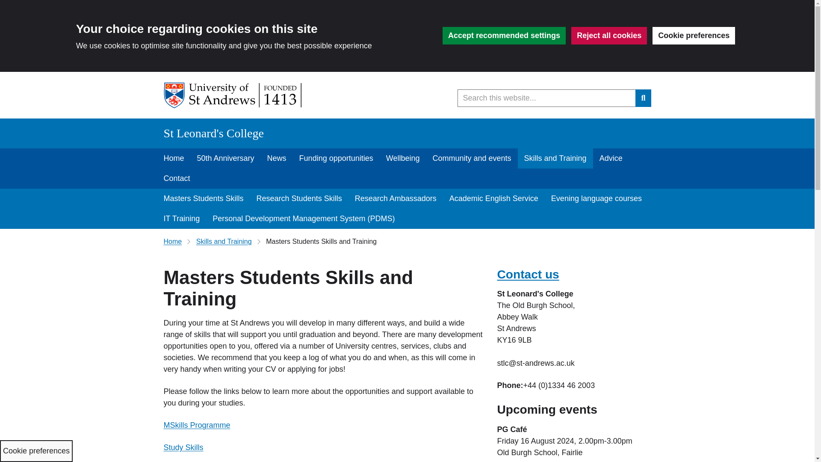 Image resolution: width=821 pixels, height=462 pixels. I want to click on Home, so click(174, 158).